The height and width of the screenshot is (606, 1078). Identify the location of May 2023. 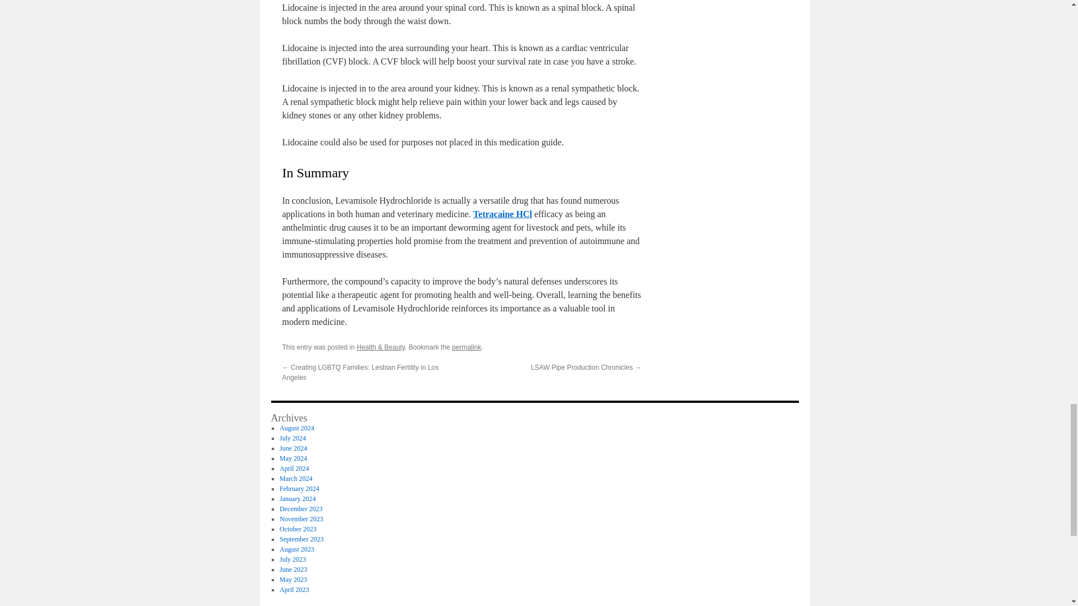
(293, 580).